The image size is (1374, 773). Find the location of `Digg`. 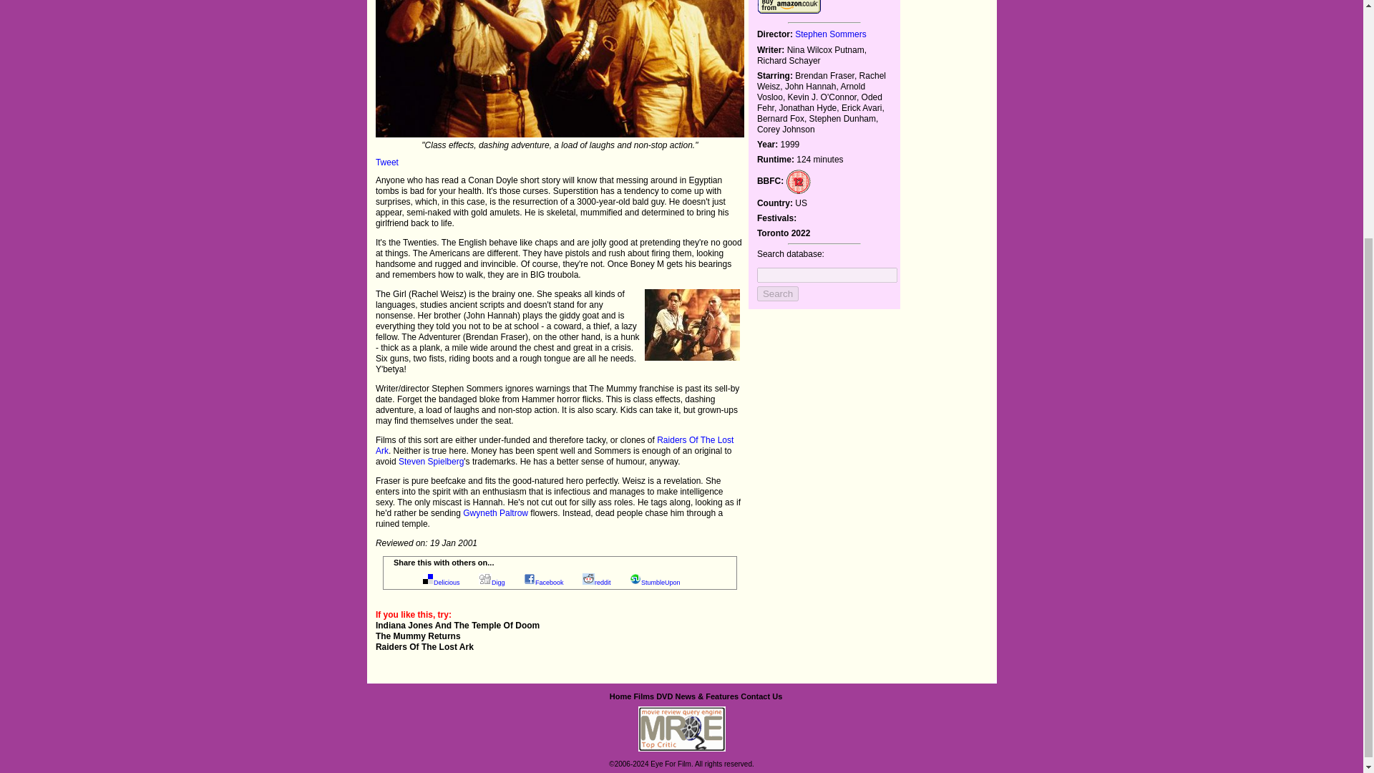

Digg is located at coordinates (498, 582).